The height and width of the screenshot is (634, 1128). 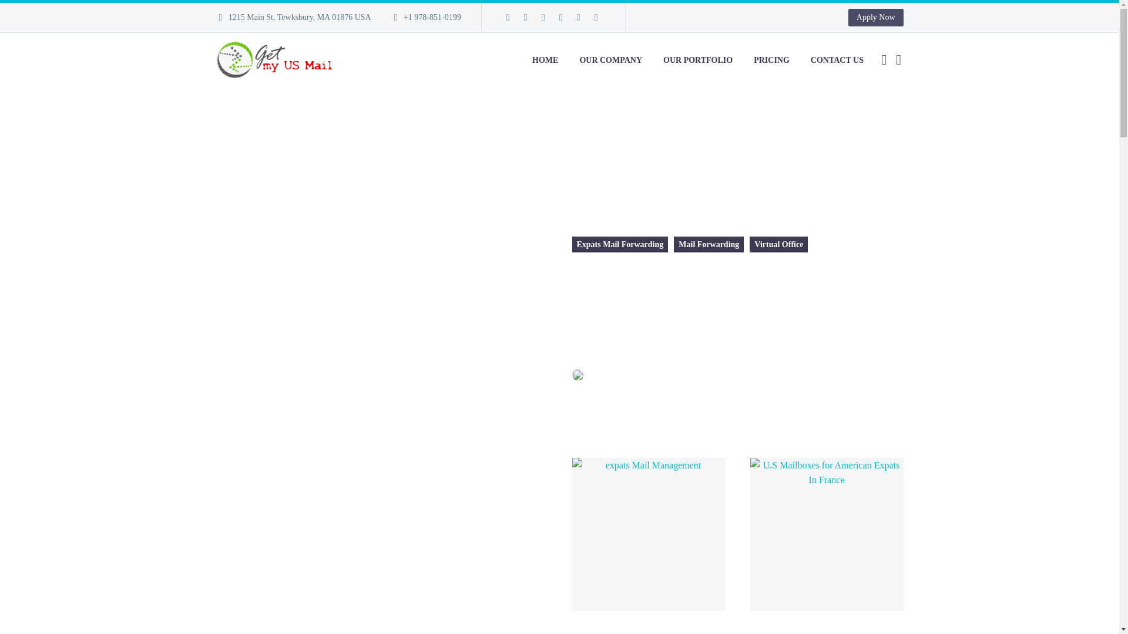 I want to click on PRICING, so click(x=771, y=60).